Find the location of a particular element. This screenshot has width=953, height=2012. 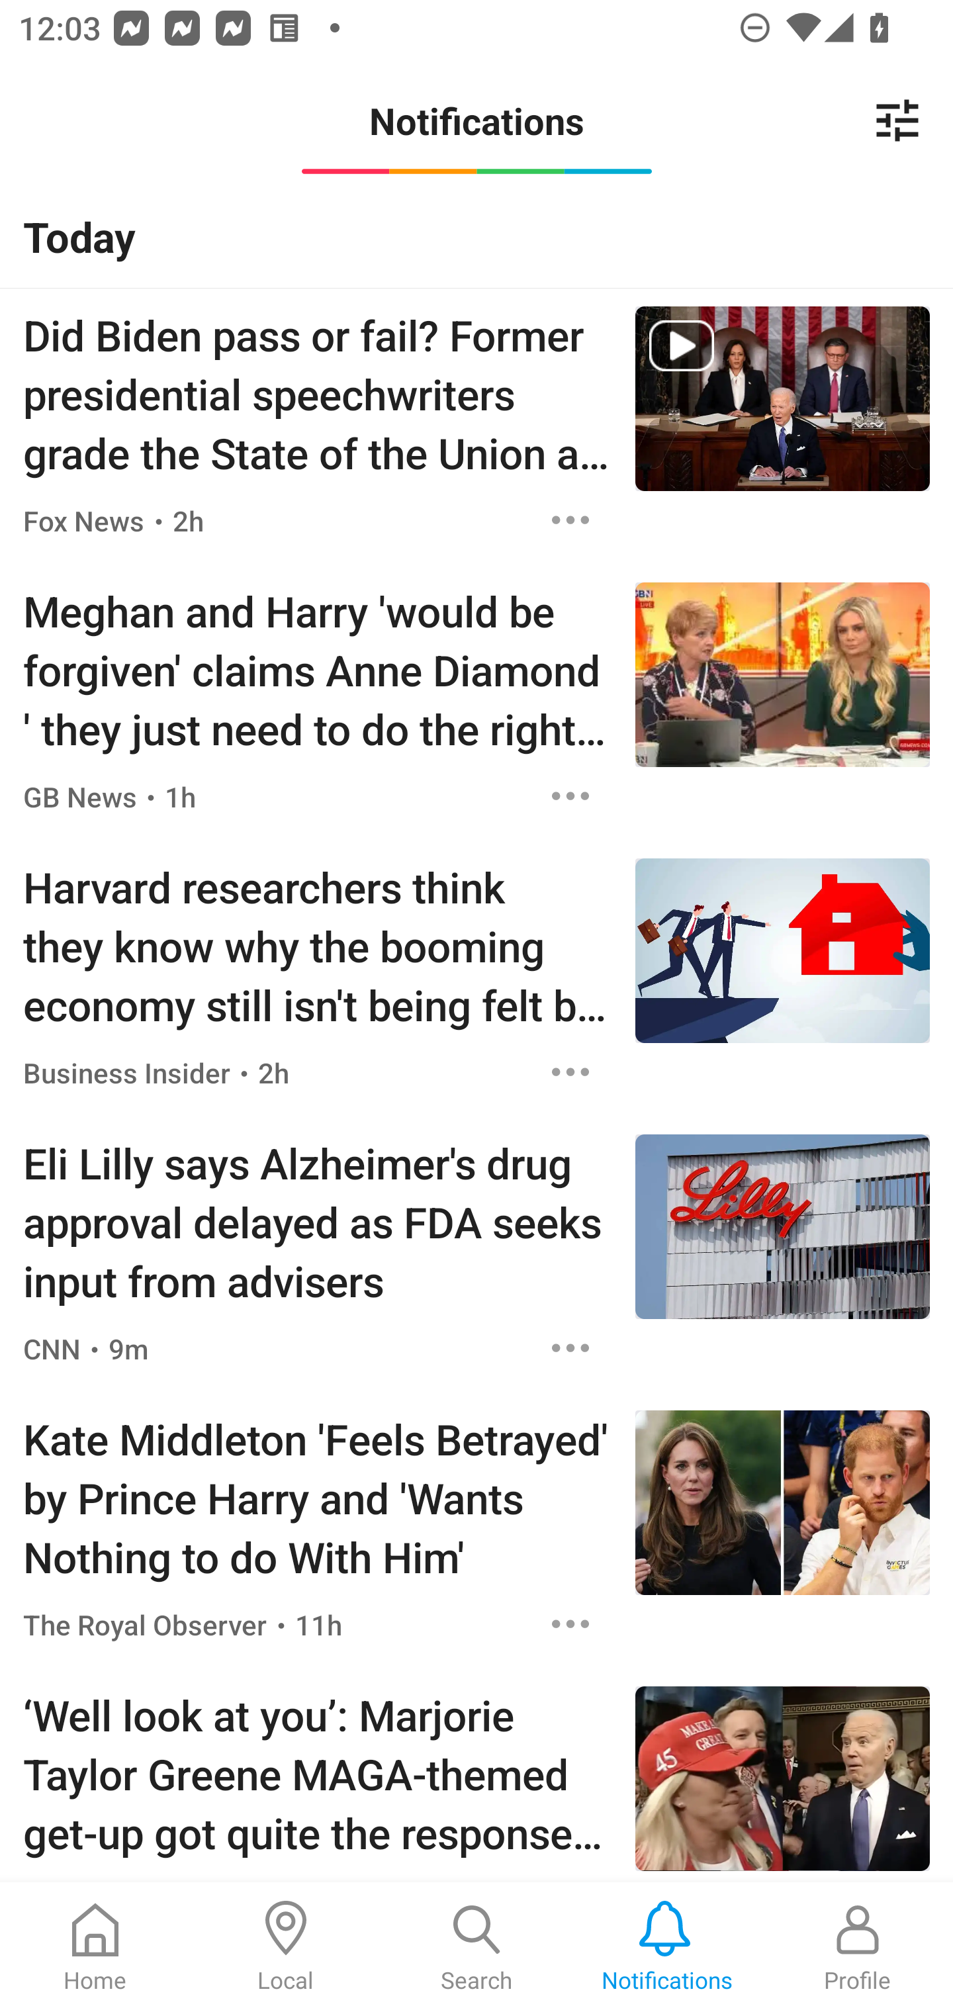

Search is located at coordinates (476, 1947).